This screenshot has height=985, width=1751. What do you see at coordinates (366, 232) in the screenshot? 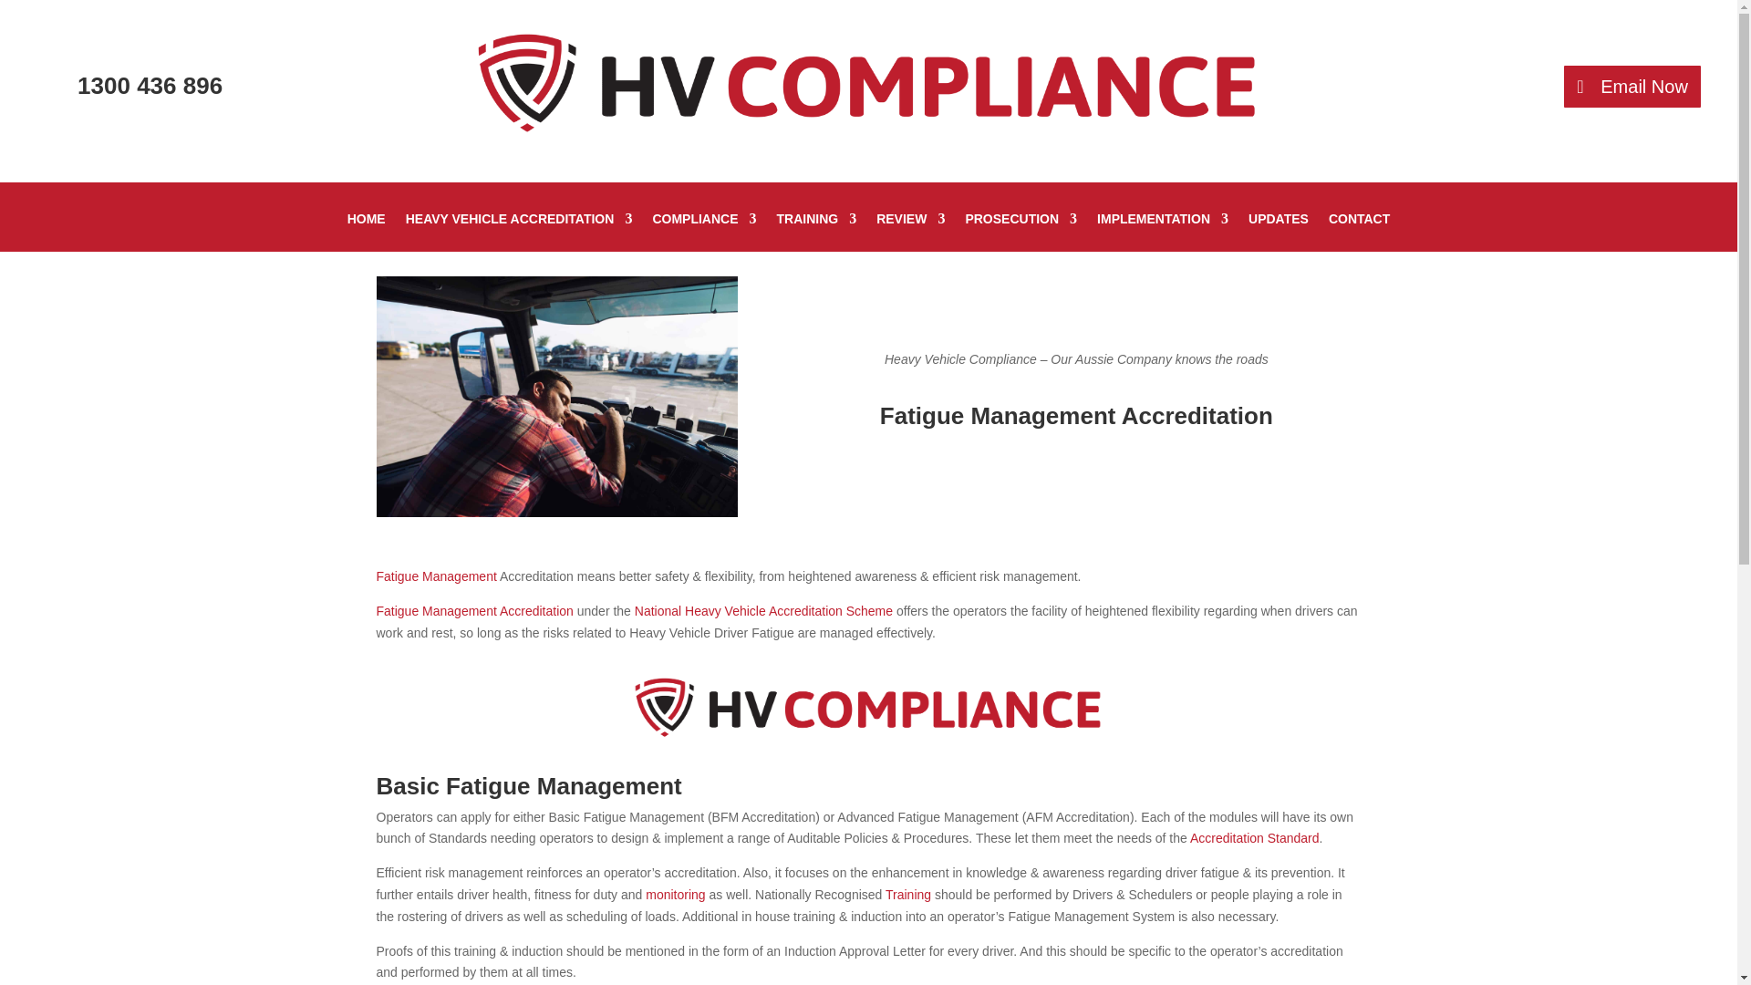
I see `HOME` at bounding box center [366, 232].